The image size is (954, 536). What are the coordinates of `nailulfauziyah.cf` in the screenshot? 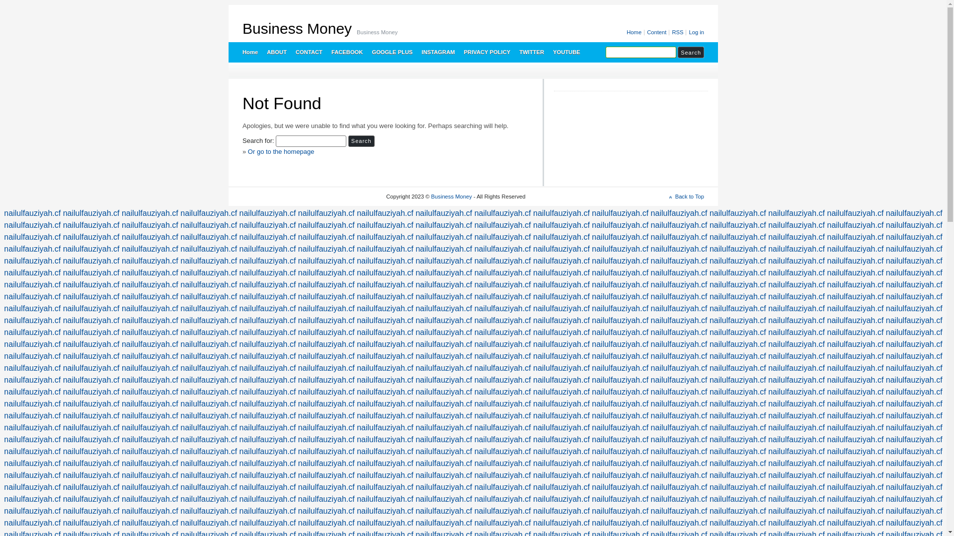 It's located at (150, 439).